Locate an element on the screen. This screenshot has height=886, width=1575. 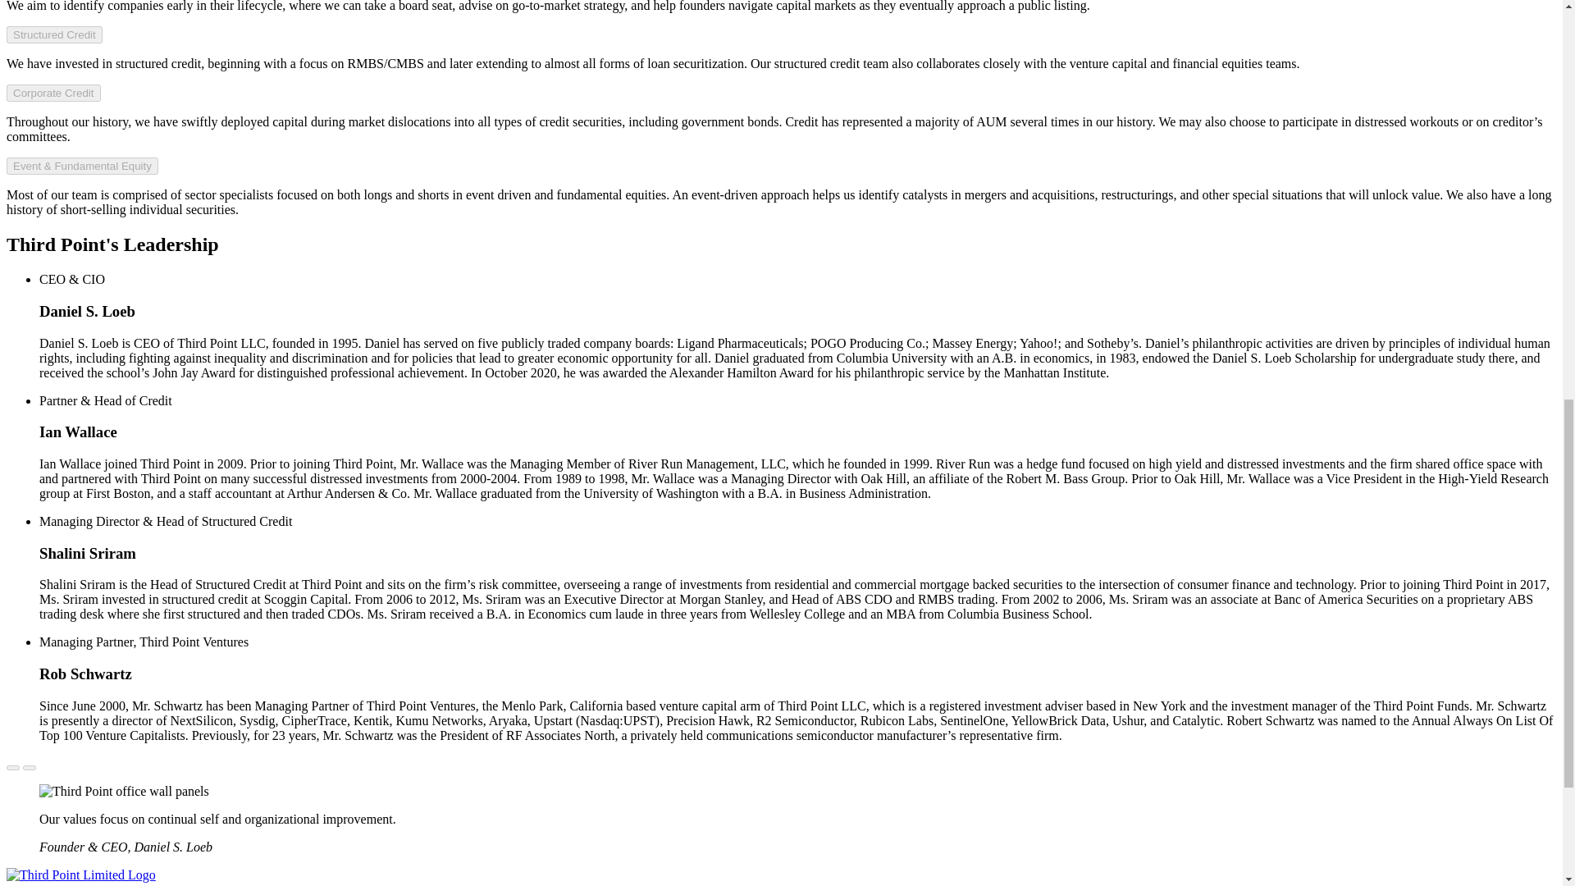
Corporate Credit is located at coordinates (52, 93).